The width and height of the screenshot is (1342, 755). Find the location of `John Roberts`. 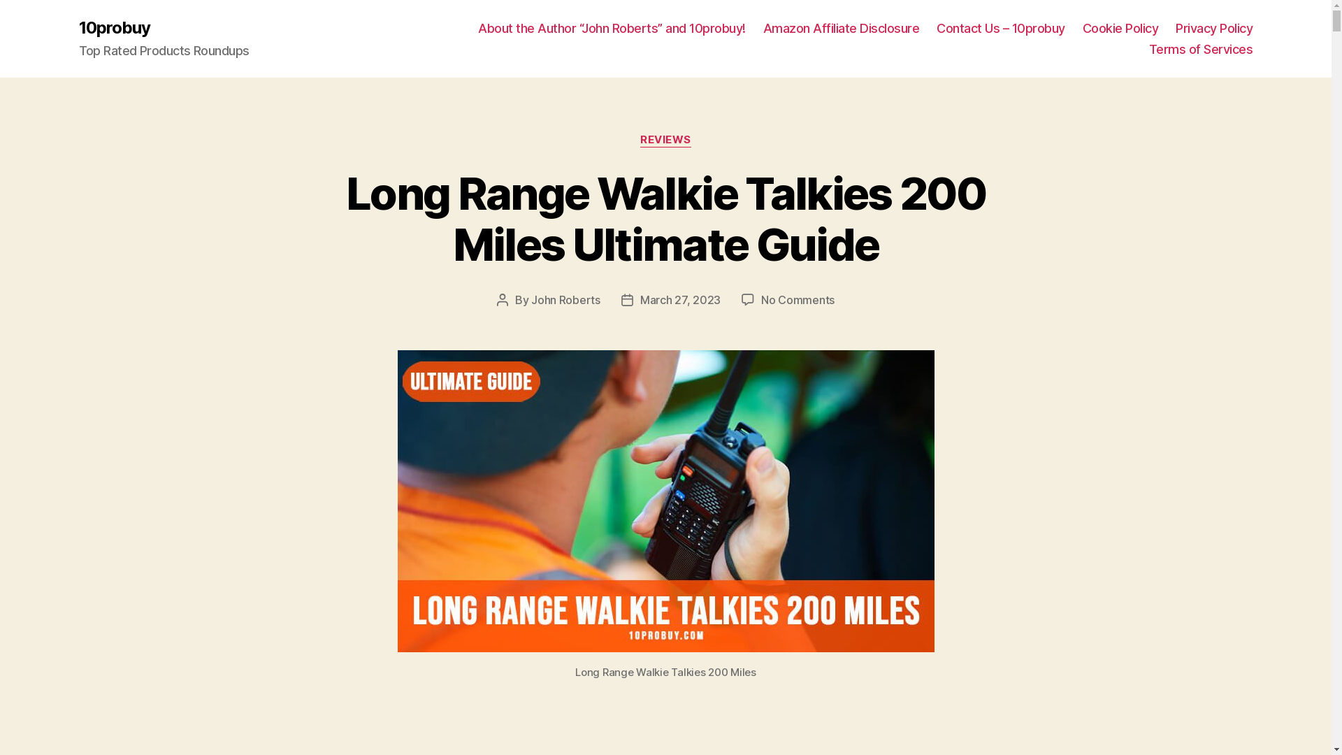

John Roberts is located at coordinates (566, 299).